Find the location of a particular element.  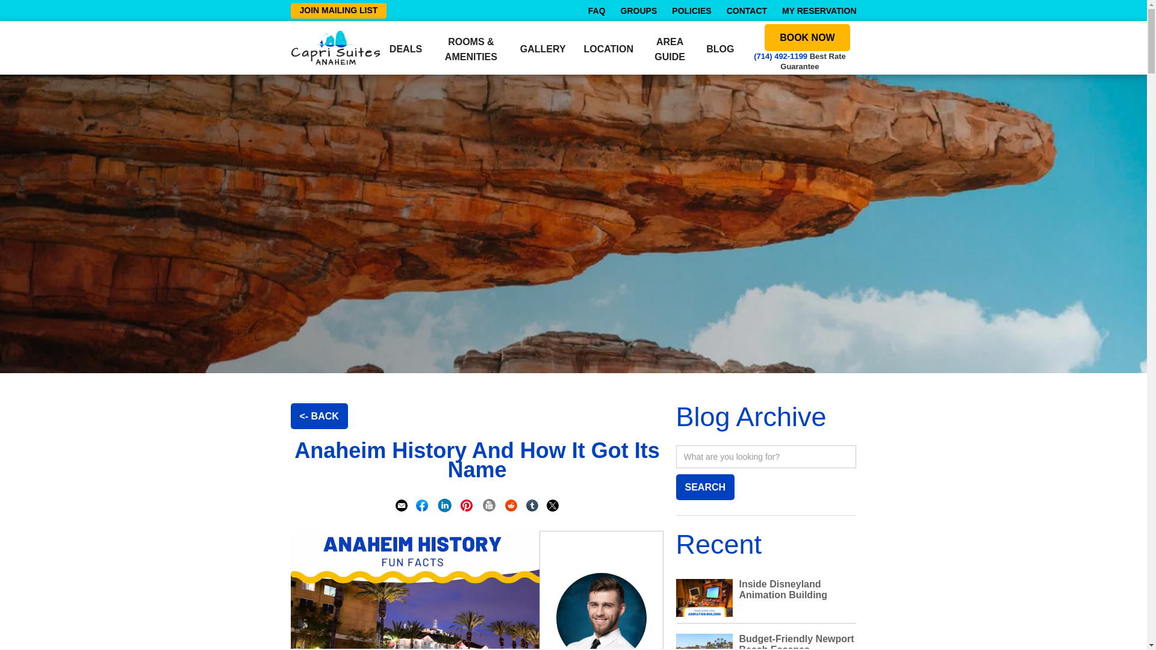

GALLERY is located at coordinates (543, 48).